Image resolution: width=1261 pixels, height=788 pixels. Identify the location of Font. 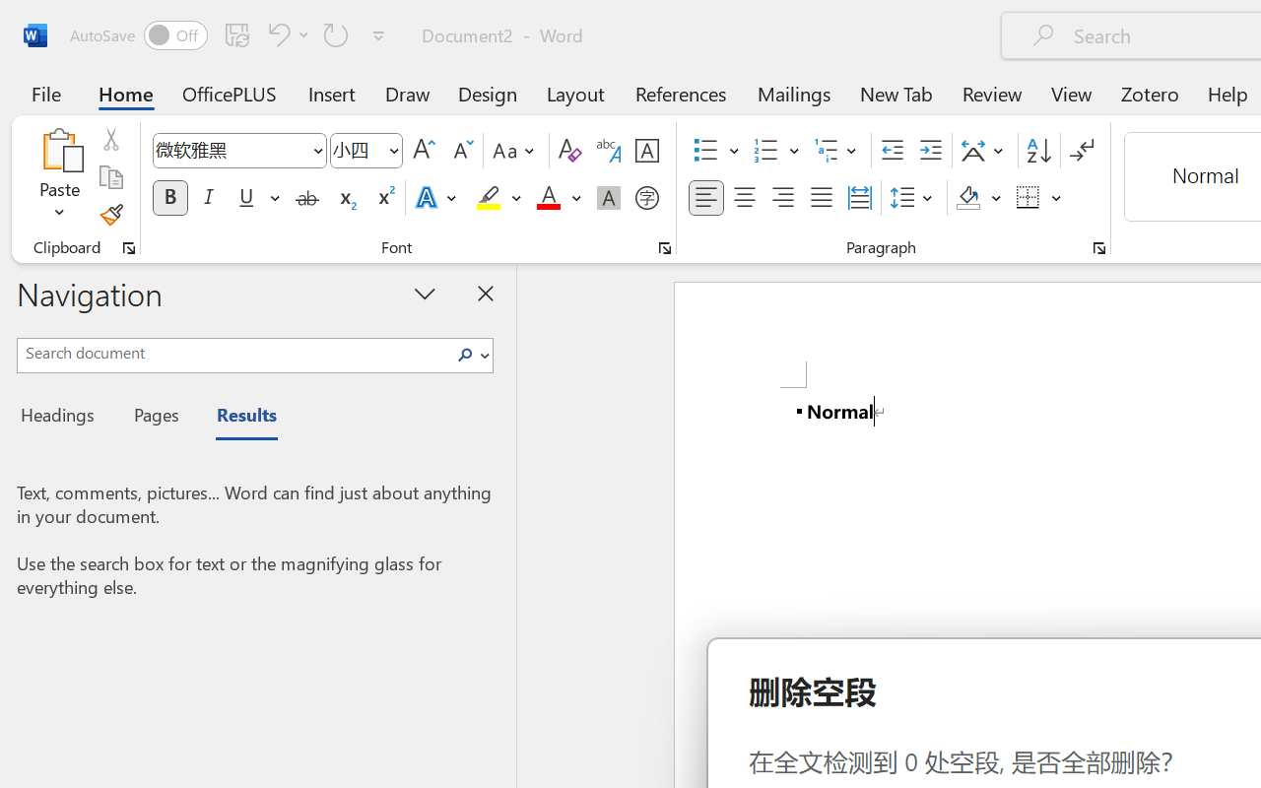
(238, 151).